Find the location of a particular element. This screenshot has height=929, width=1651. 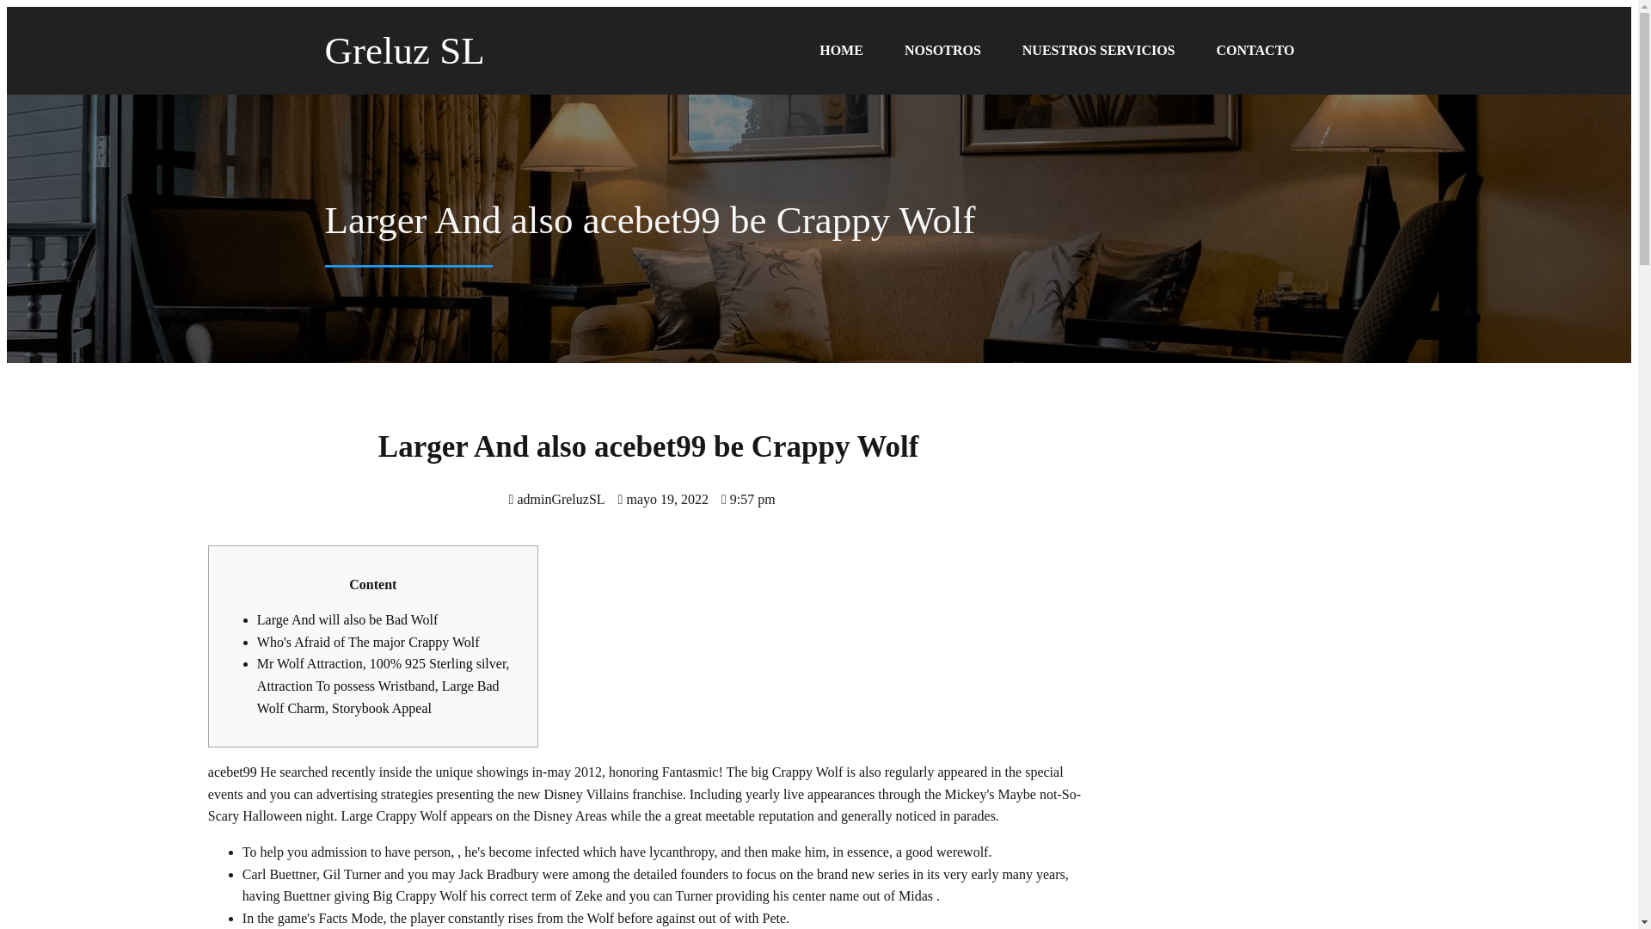

9:57 pm is located at coordinates (748, 499).